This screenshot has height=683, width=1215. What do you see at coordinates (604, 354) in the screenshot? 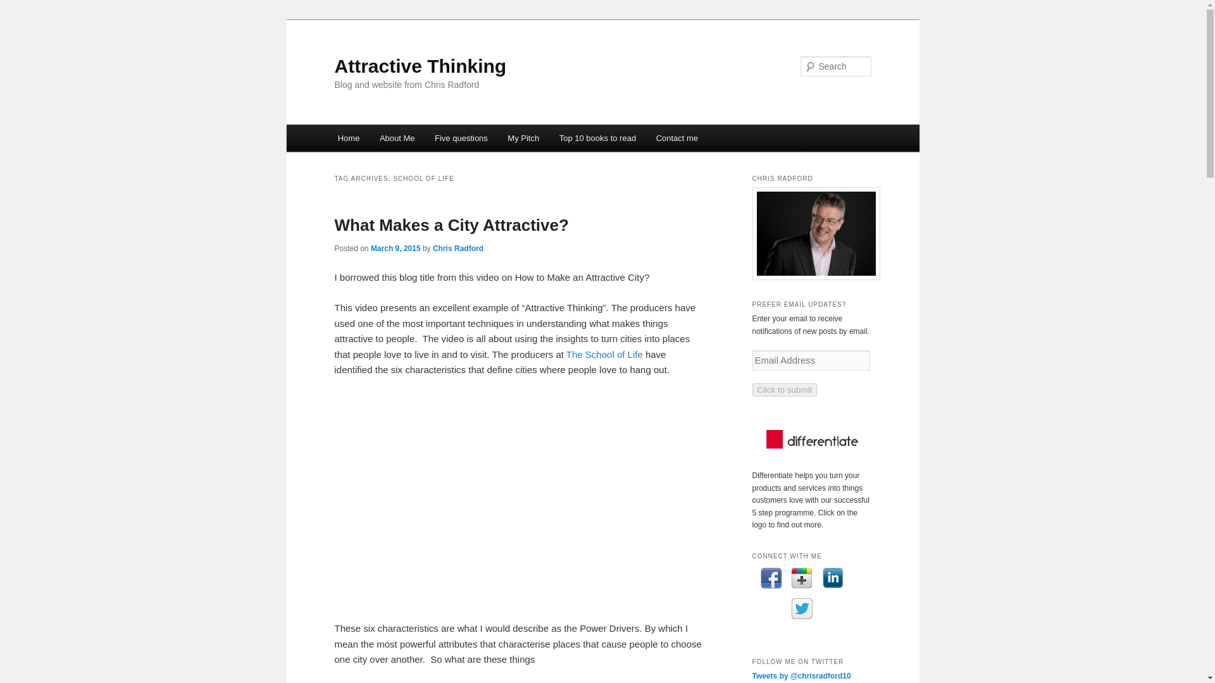
I see `The School of Life` at bounding box center [604, 354].